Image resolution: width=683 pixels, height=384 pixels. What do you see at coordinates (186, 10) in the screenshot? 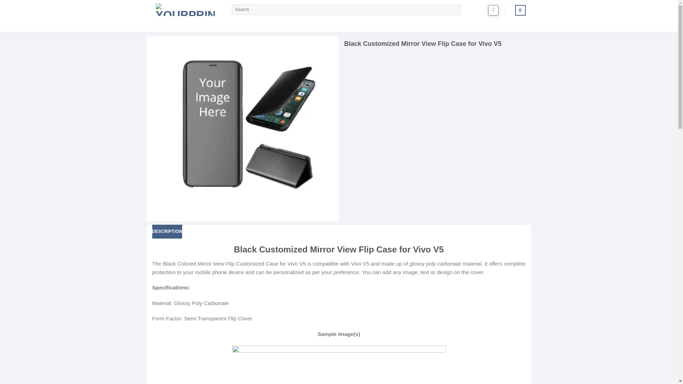
I see `yourPrint` at bounding box center [186, 10].